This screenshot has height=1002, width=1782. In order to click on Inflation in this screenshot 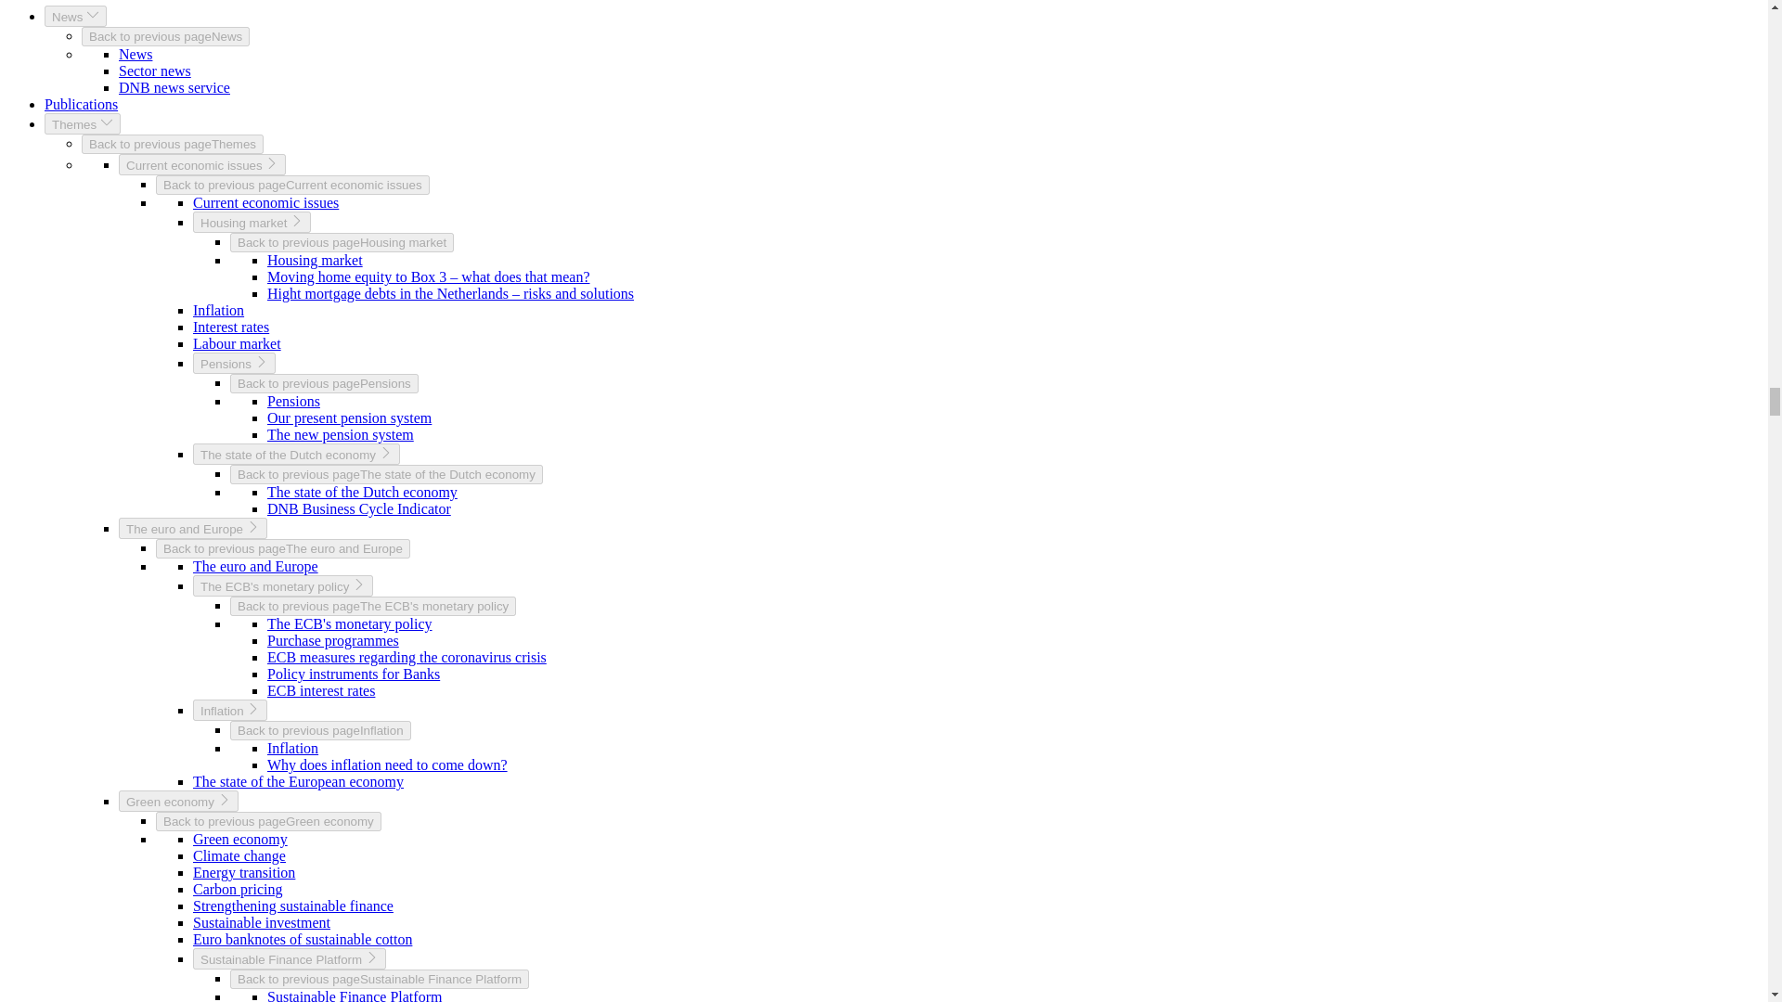, I will do `click(218, 310)`.